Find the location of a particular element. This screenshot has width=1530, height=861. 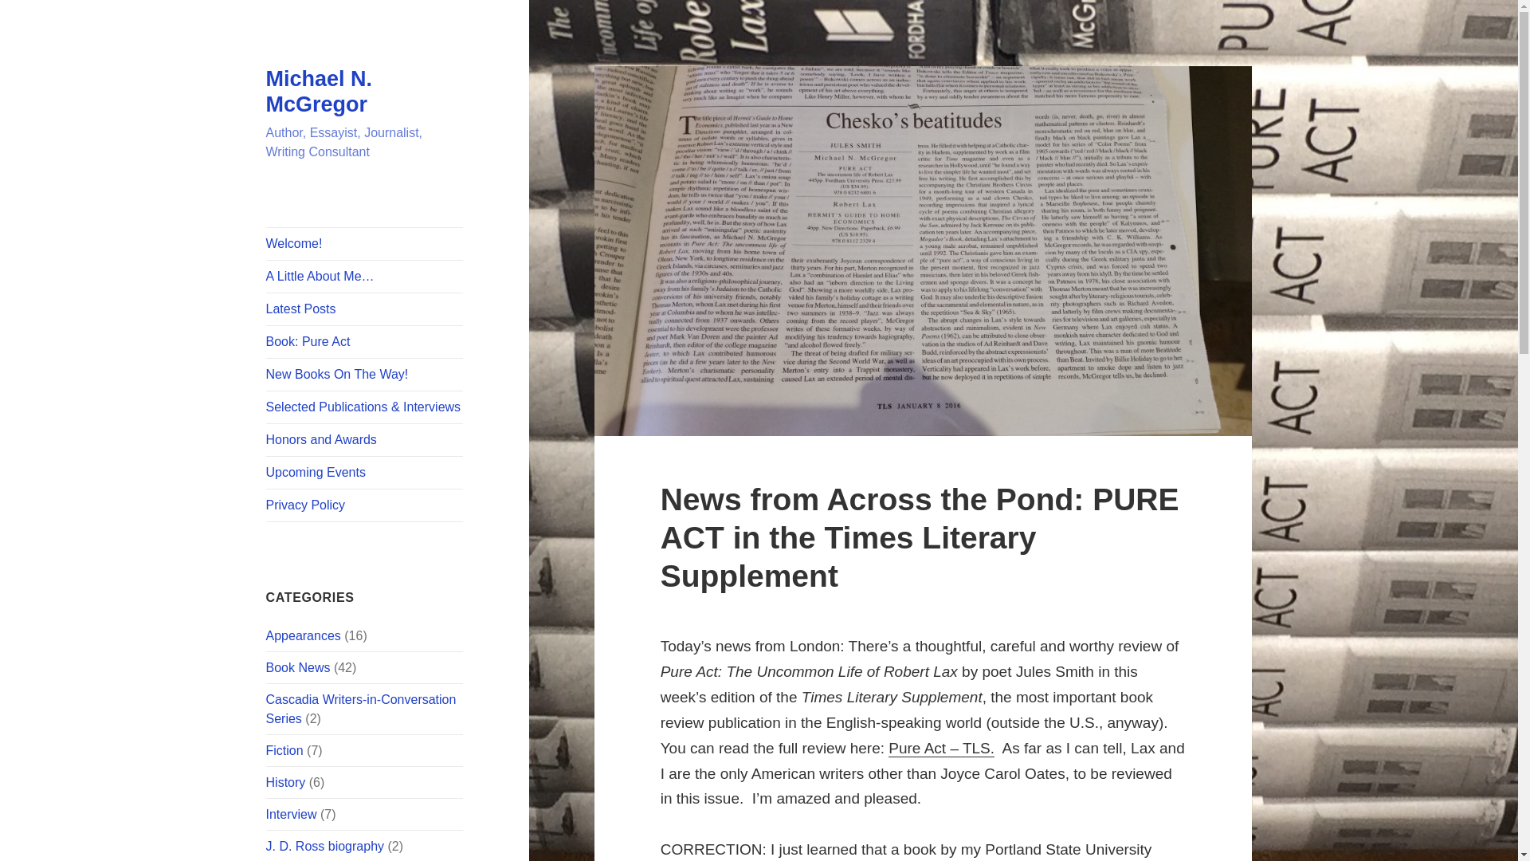

Latest Posts is located at coordinates (365, 309).